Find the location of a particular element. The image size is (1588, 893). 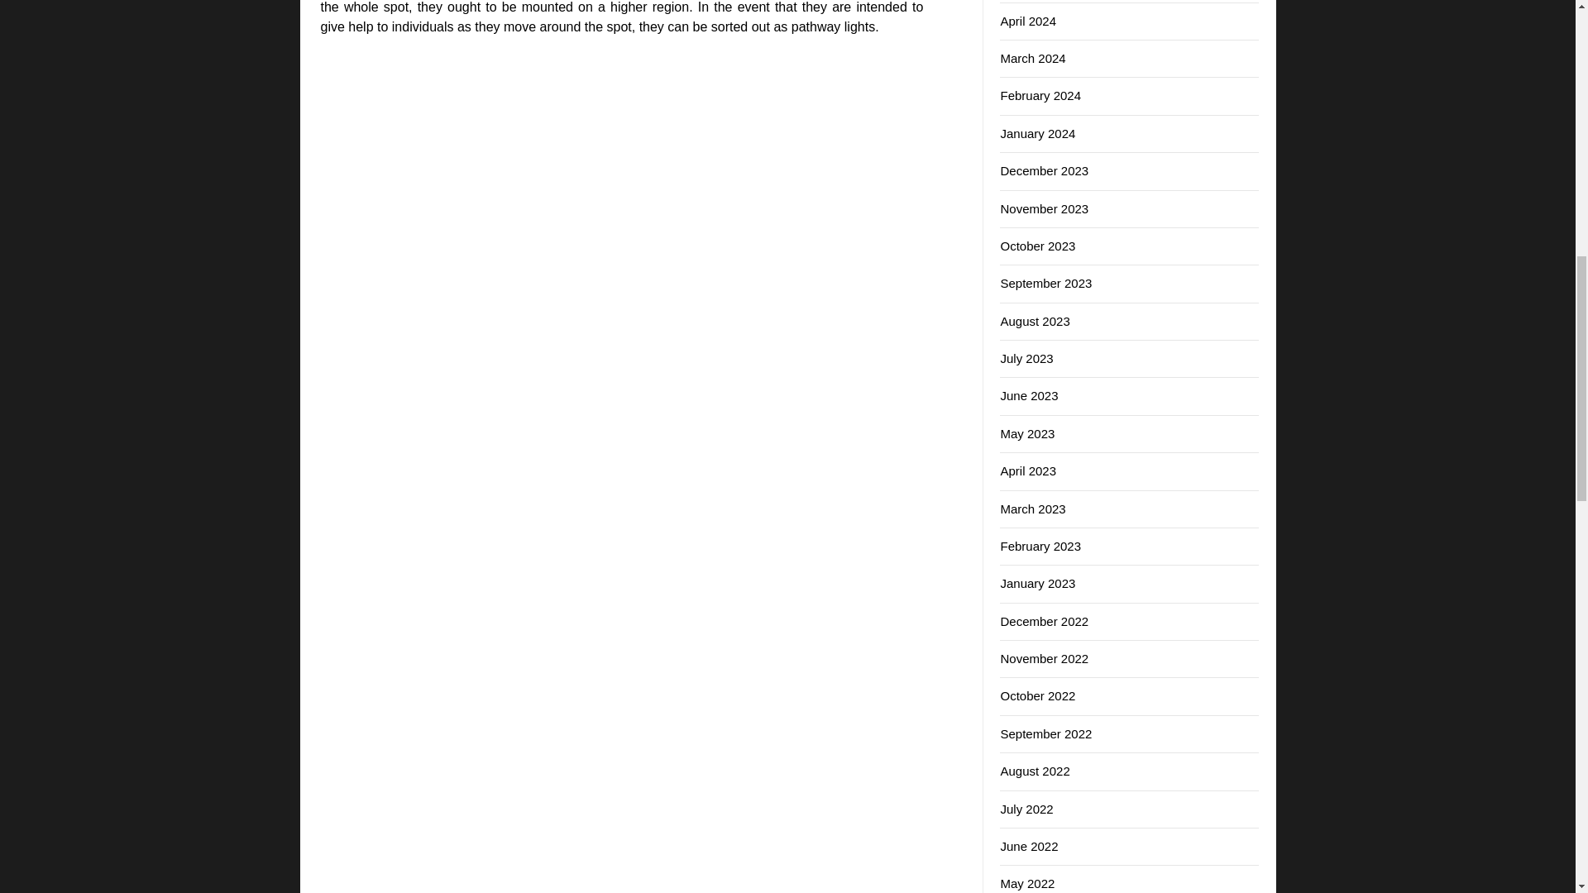

January 2023 is located at coordinates (1037, 582).